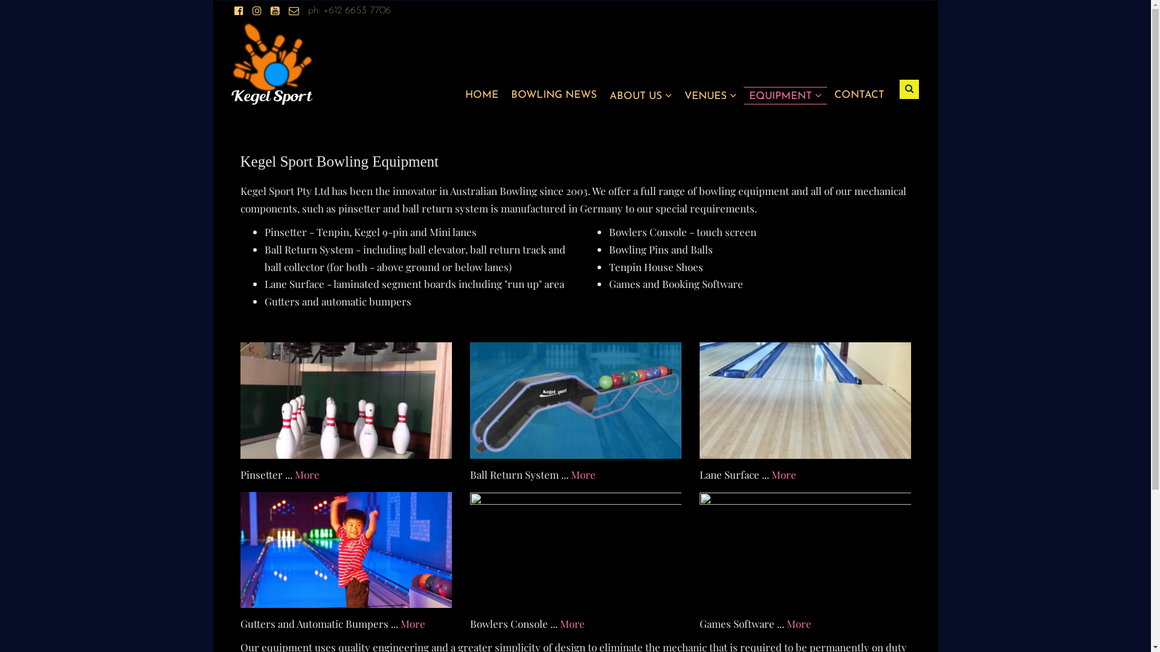 The width and height of the screenshot is (1160, 652). What do you see at coordinates (582, 475) in the screenshot?
I see `More` at bounding box center [582, 475].